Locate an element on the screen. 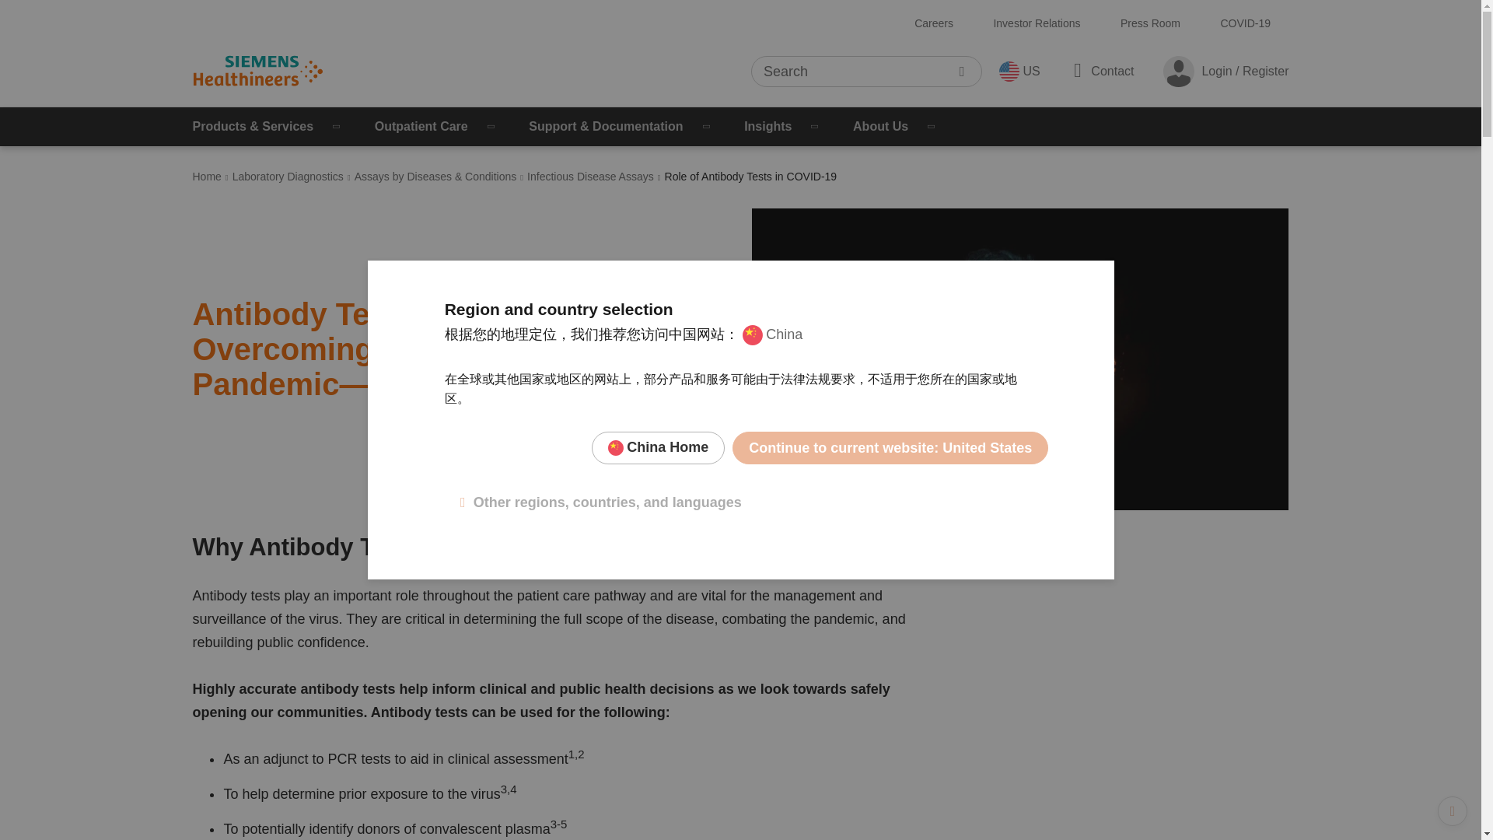 The image size is (1493, 840). Contact is located at coordinates (1101, 70).